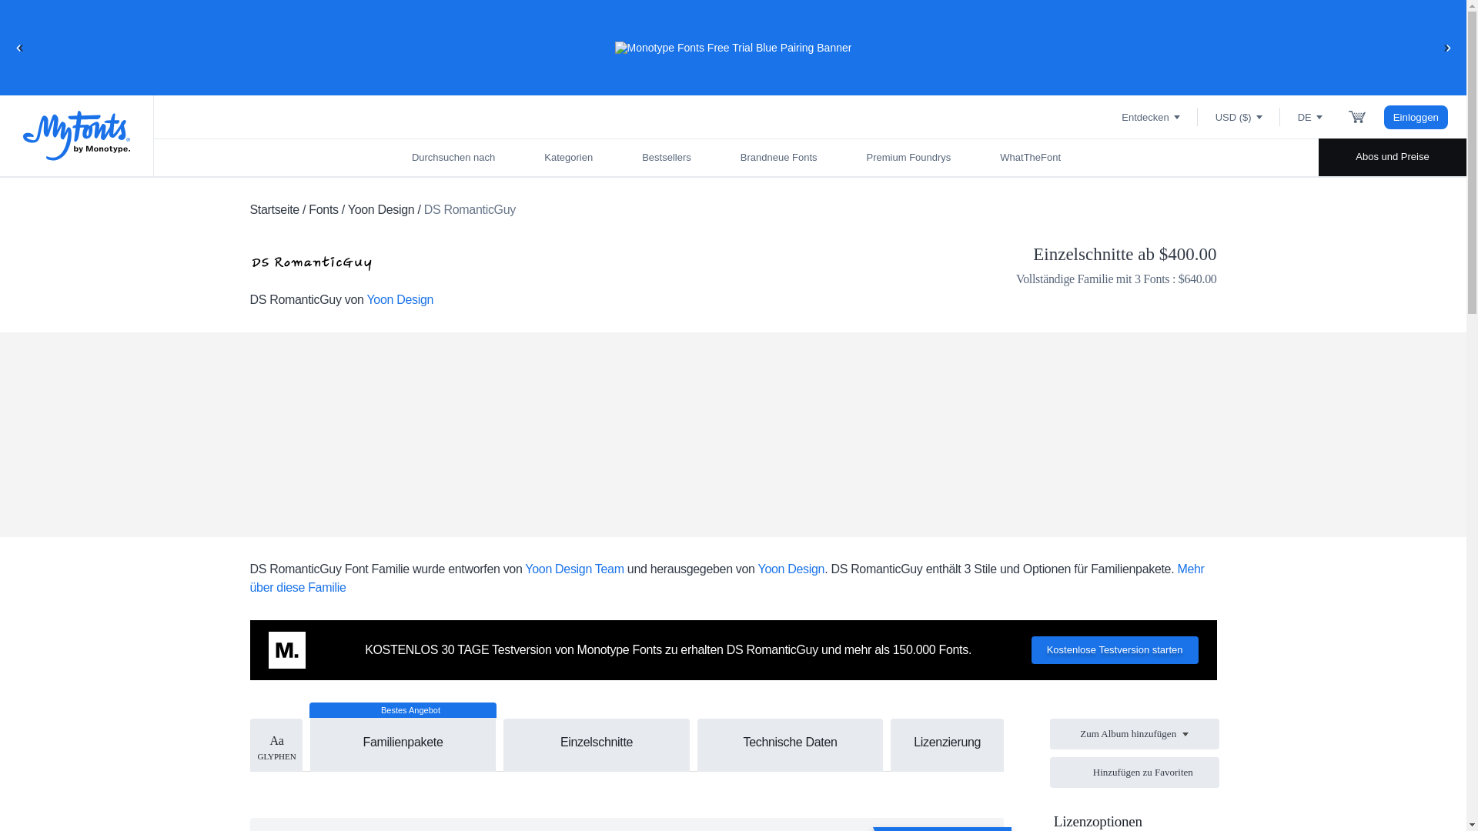  Describe the element at coordinates (403, 733) in the screenshot. I see `Familienpakete` at that location.